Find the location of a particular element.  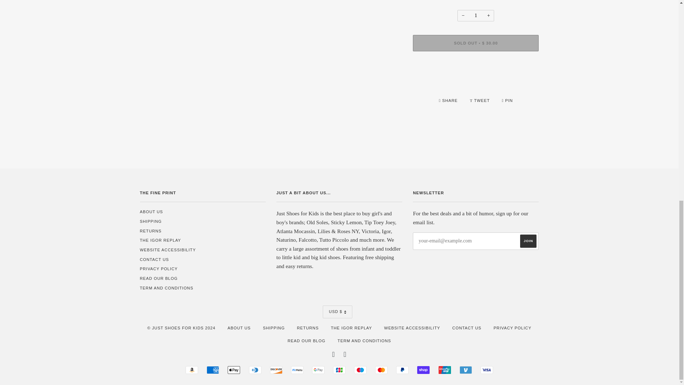

1 is located at coordinates (476, 16).